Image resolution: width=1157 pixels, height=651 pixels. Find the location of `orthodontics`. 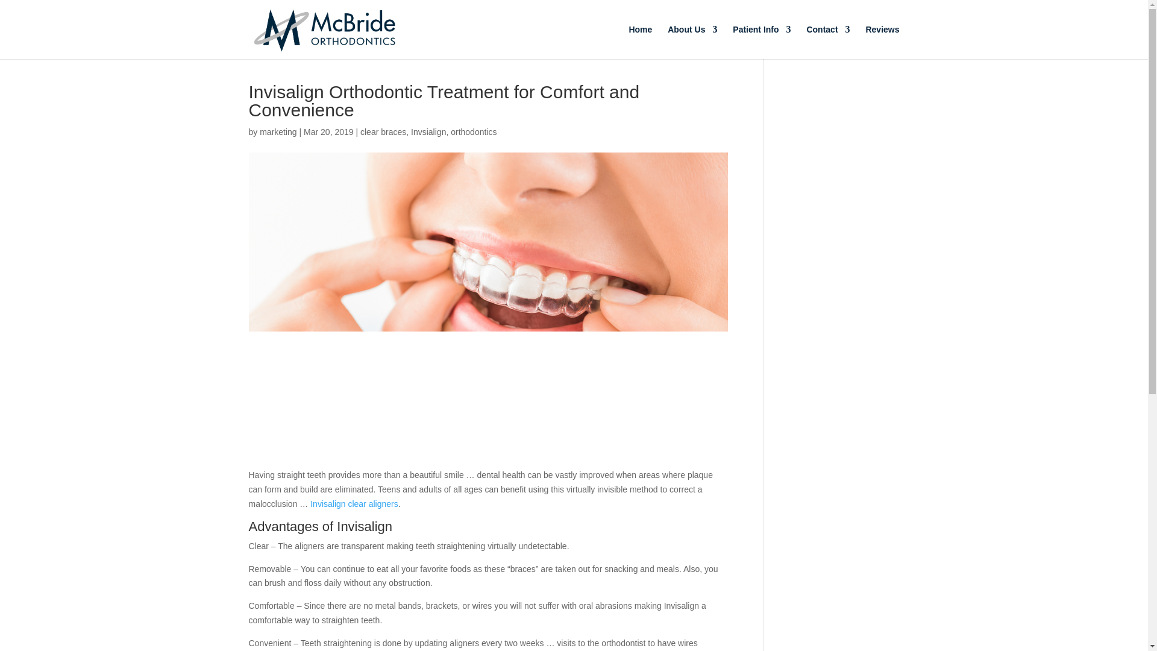

orthodontics is located at coordinates (474, 131).